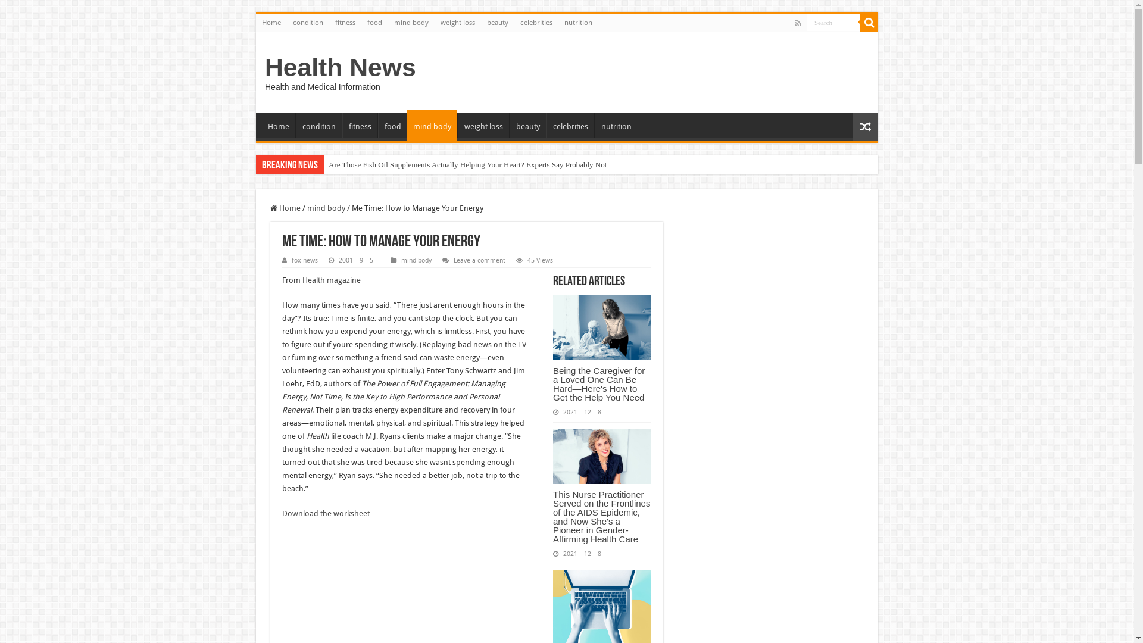 This screenshot has height=643, width=1143. What do you see at coordinates (458, 23) in the screenshot?
I see `weight loss` at bounding box center [458, 23].